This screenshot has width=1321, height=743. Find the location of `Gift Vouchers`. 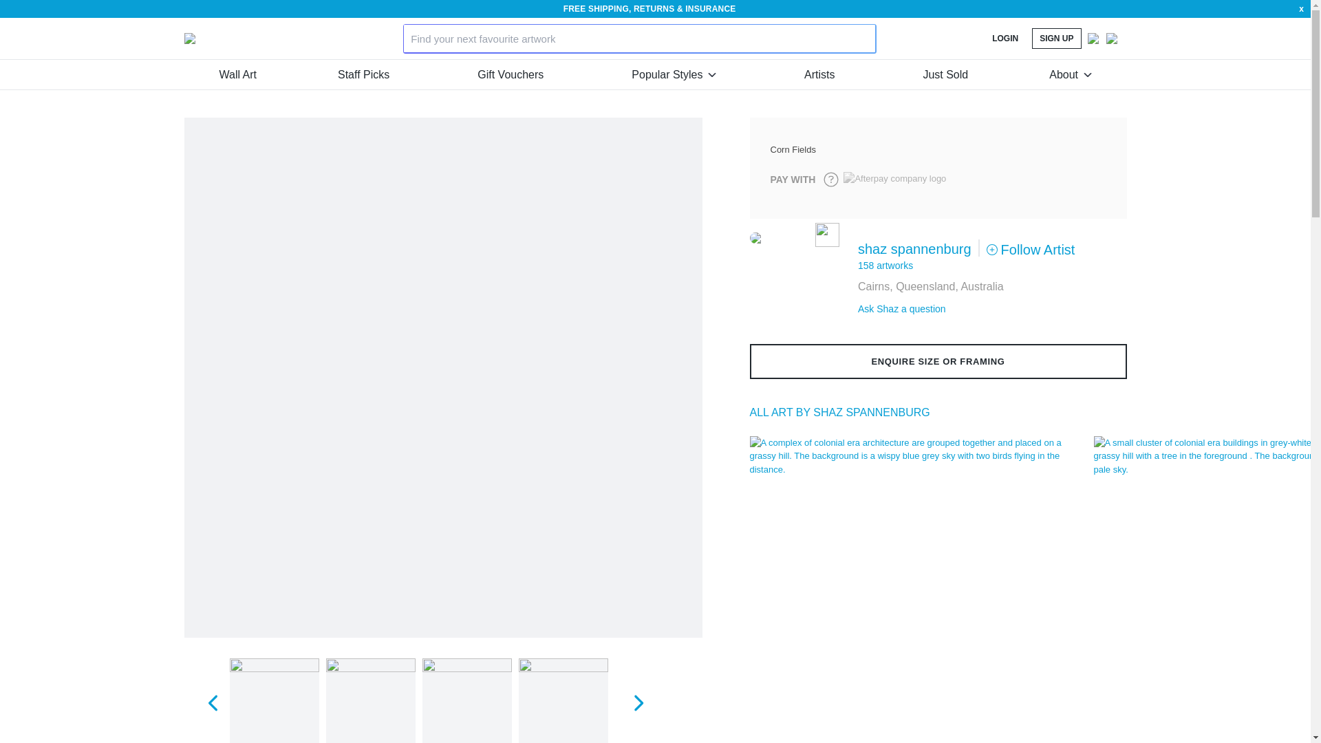

Gift Vouchers is located at coordinates (510, 74).